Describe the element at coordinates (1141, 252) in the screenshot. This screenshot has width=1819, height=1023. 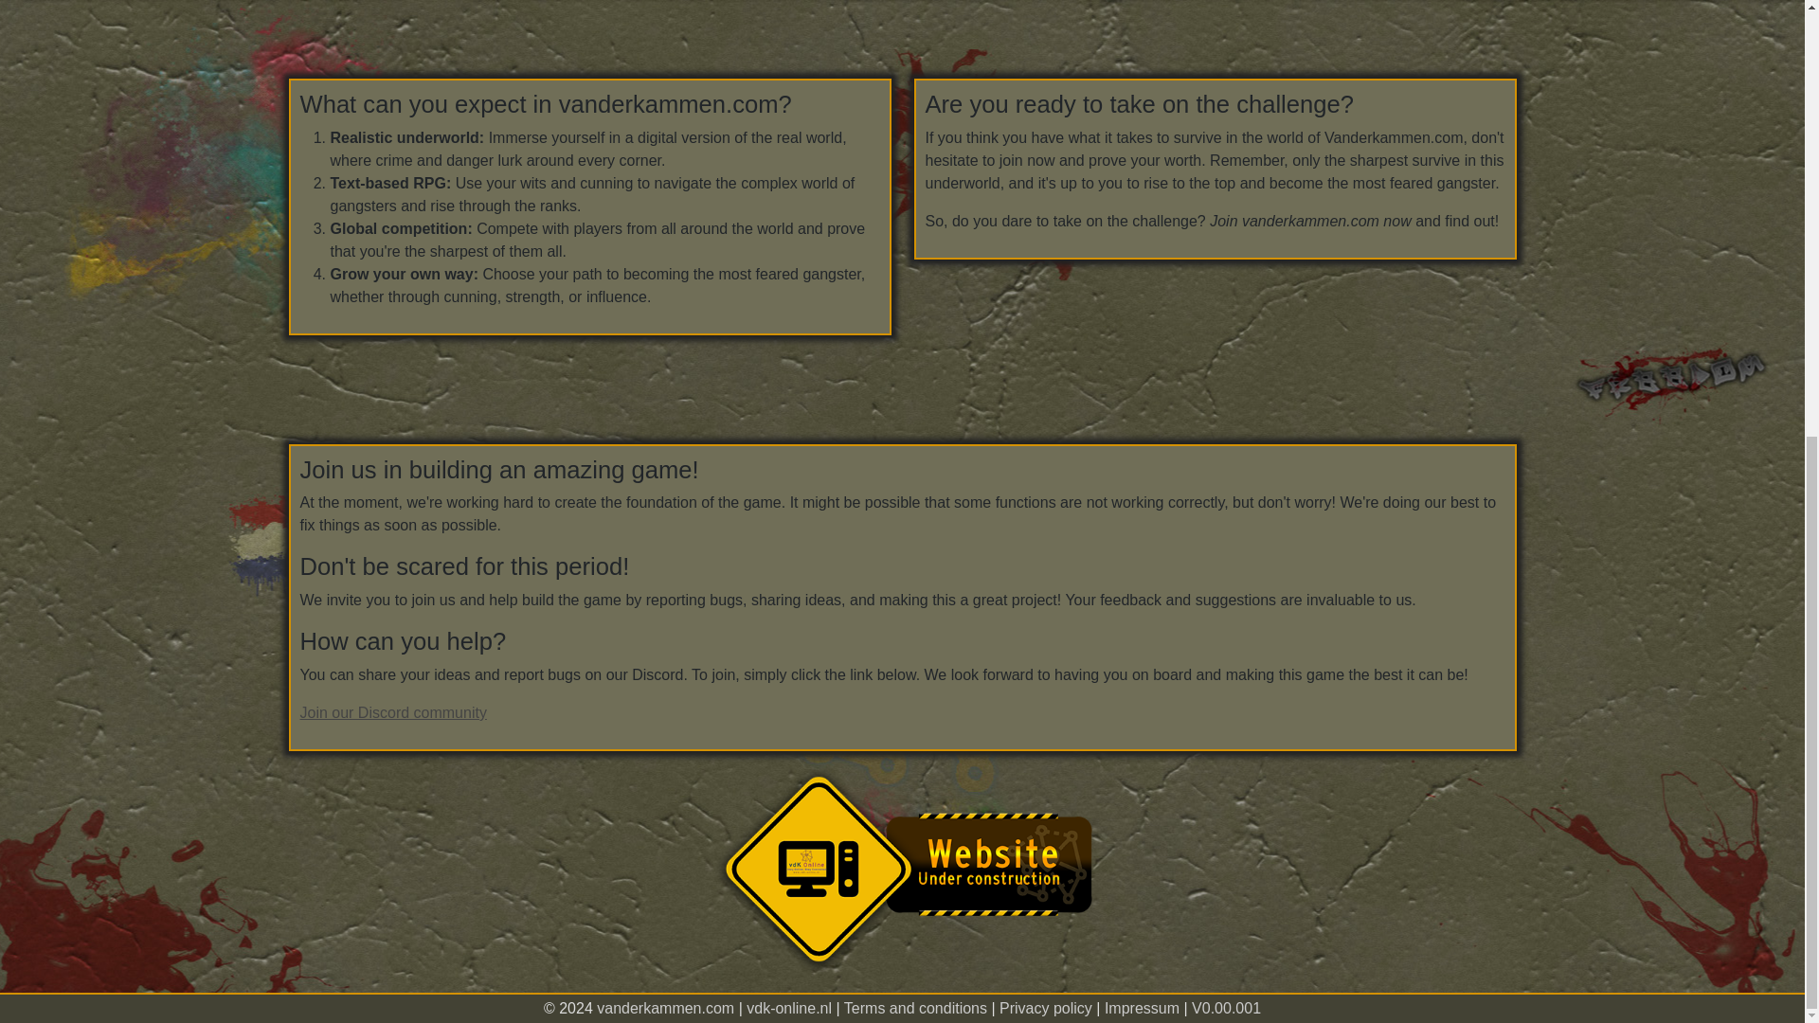
I see `Impressum` at that location.